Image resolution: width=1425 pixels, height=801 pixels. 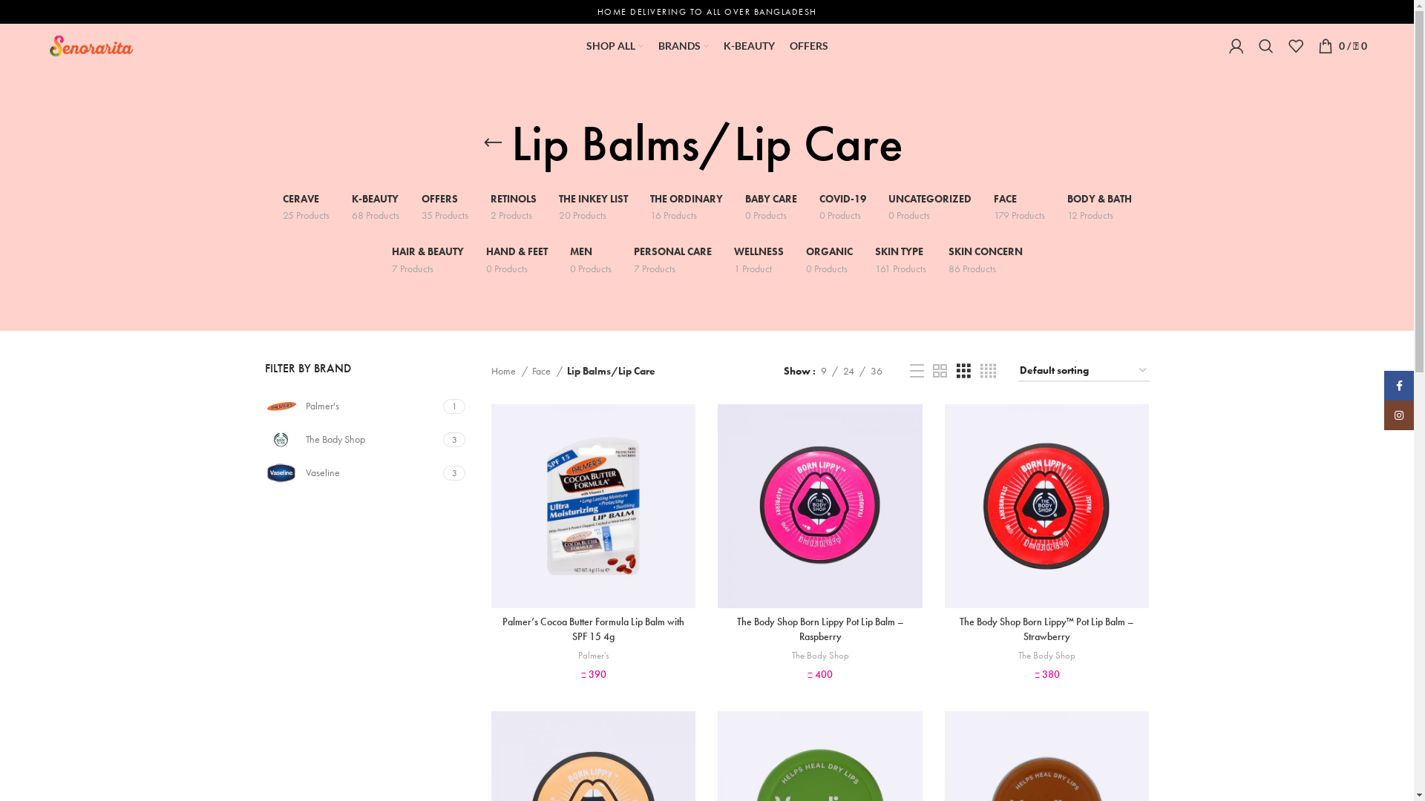 What do you see at coordinates (352, 439) in the screenshot?
I see `The Body Shop` at bounding box center [352, 439].